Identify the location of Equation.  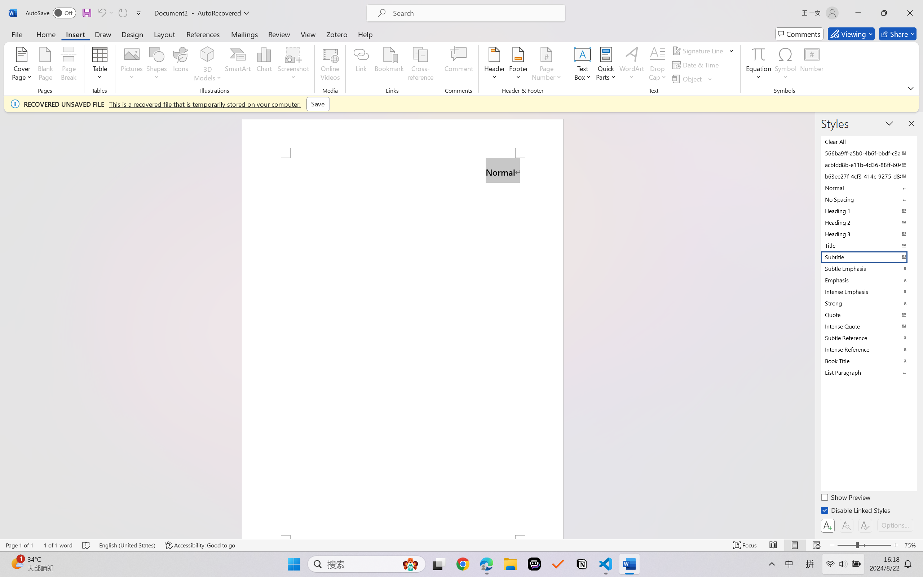
(759, 65).